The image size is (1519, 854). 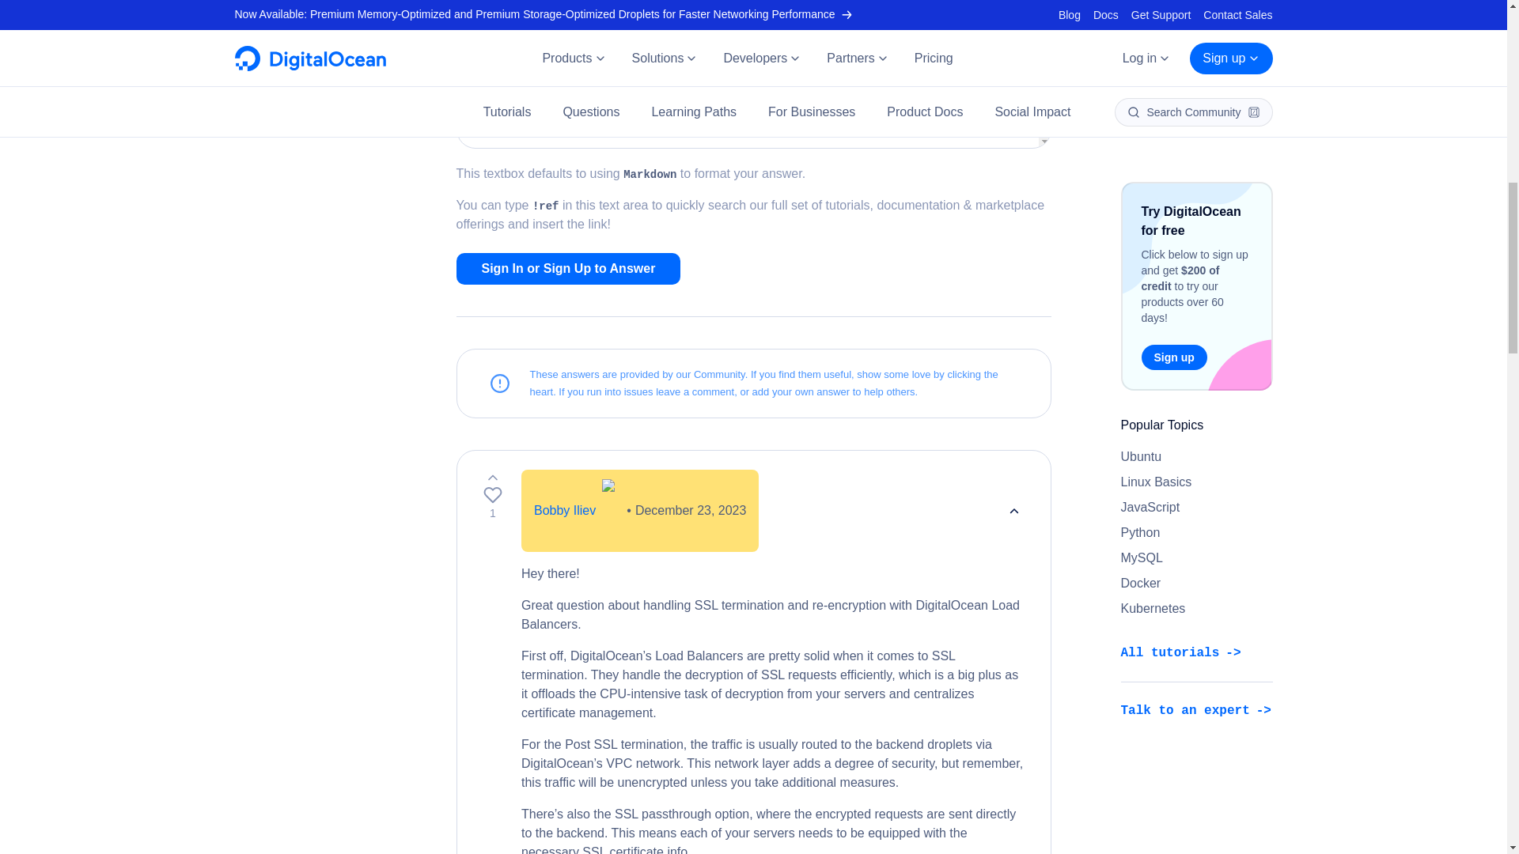 I want to click on Link, so click(x=571, y=81).